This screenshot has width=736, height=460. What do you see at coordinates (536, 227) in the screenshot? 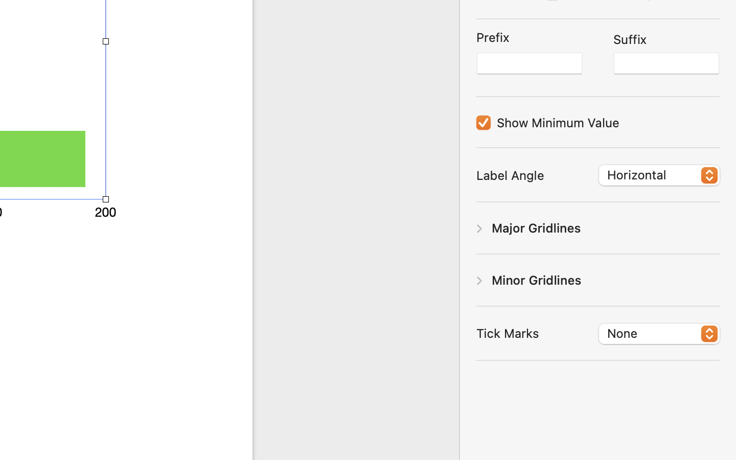
I see `Major Gridlines` at bounding box center [536, 227].